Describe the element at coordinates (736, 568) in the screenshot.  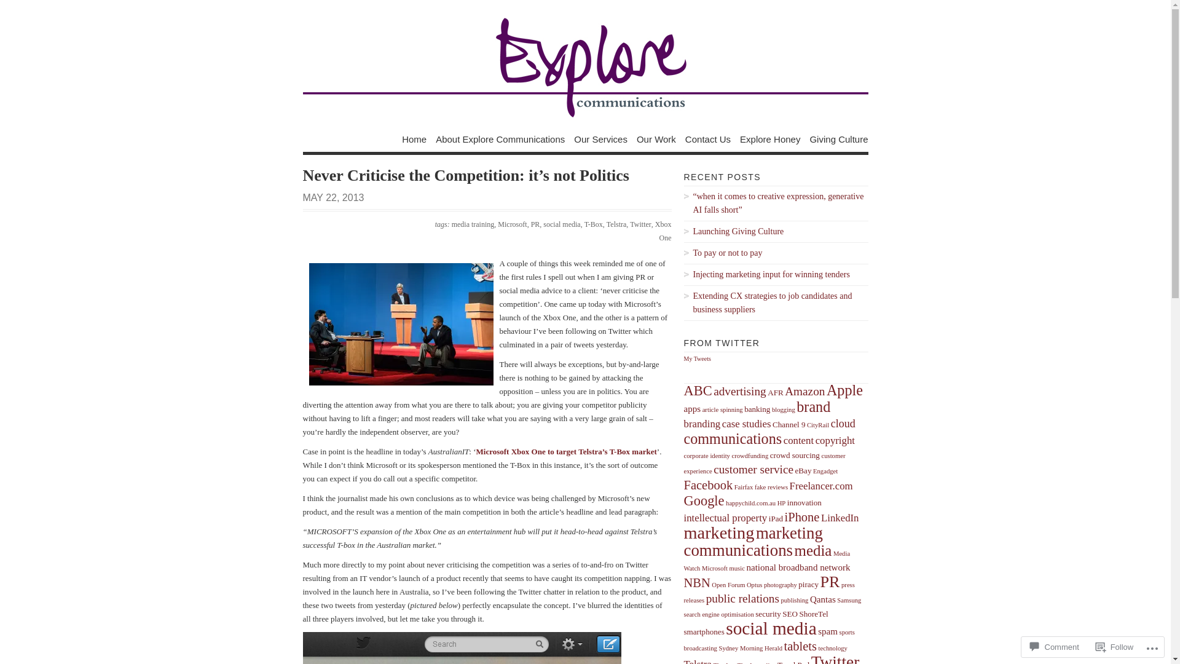
I see `music` at that location.